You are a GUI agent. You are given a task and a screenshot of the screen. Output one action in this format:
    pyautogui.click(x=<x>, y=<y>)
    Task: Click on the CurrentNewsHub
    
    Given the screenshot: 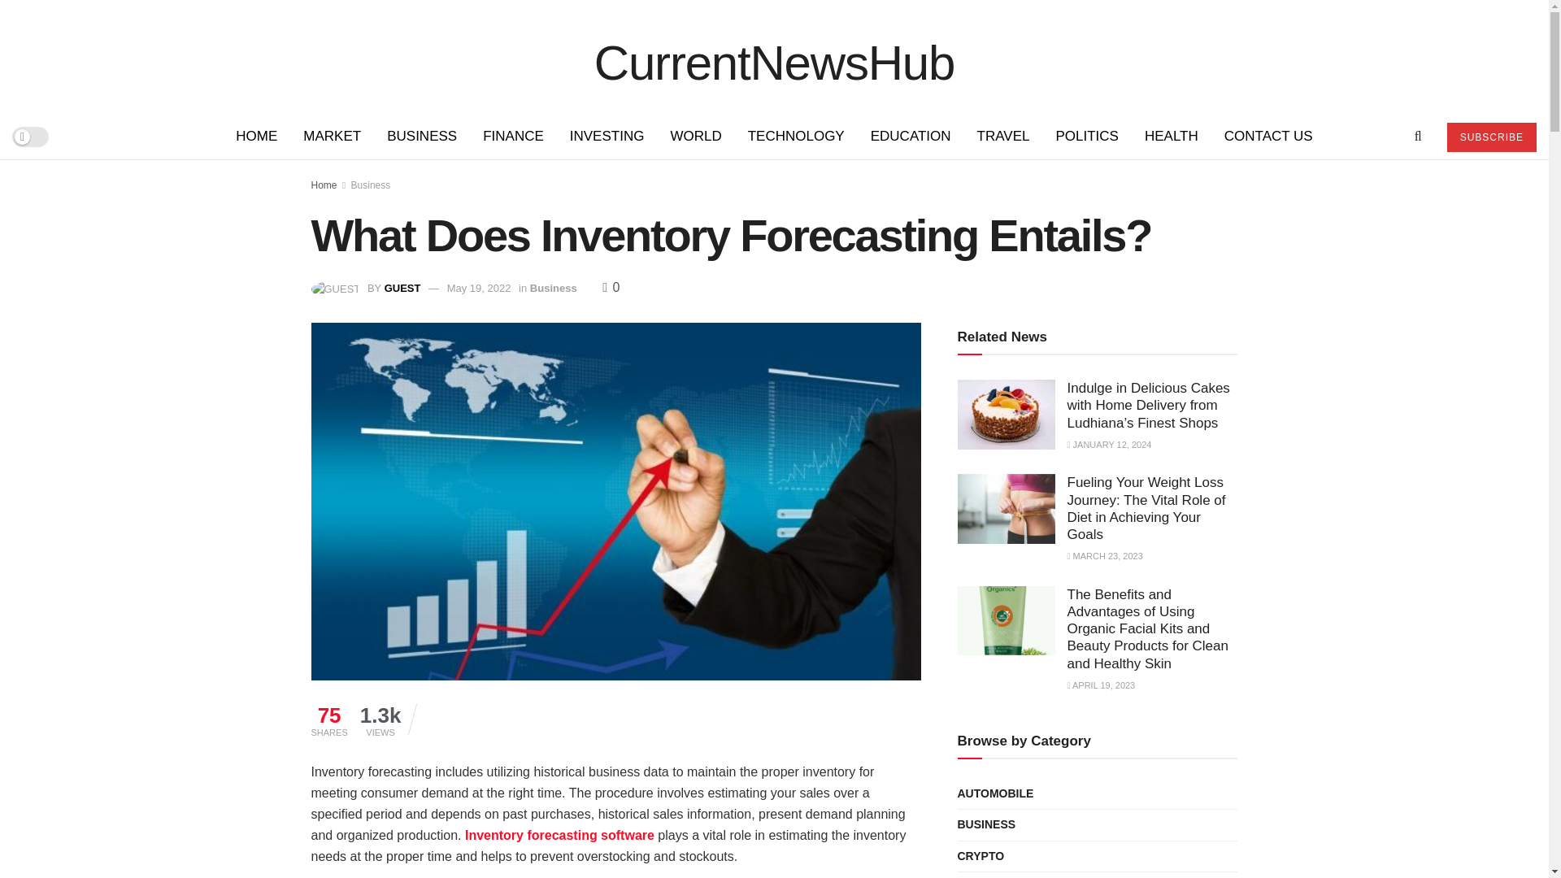 What is the action you would take?
    pyautogui.click(x=774, y=56)
    